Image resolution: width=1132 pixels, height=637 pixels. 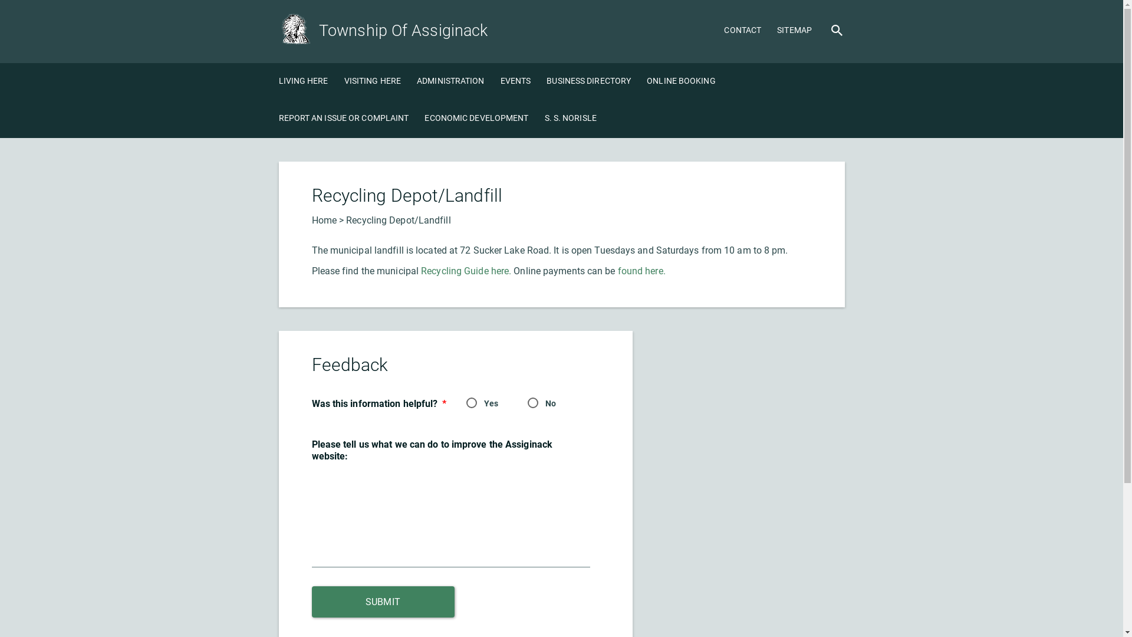 I want to click on ADMINISTRATION, so click(x=450, y=82).